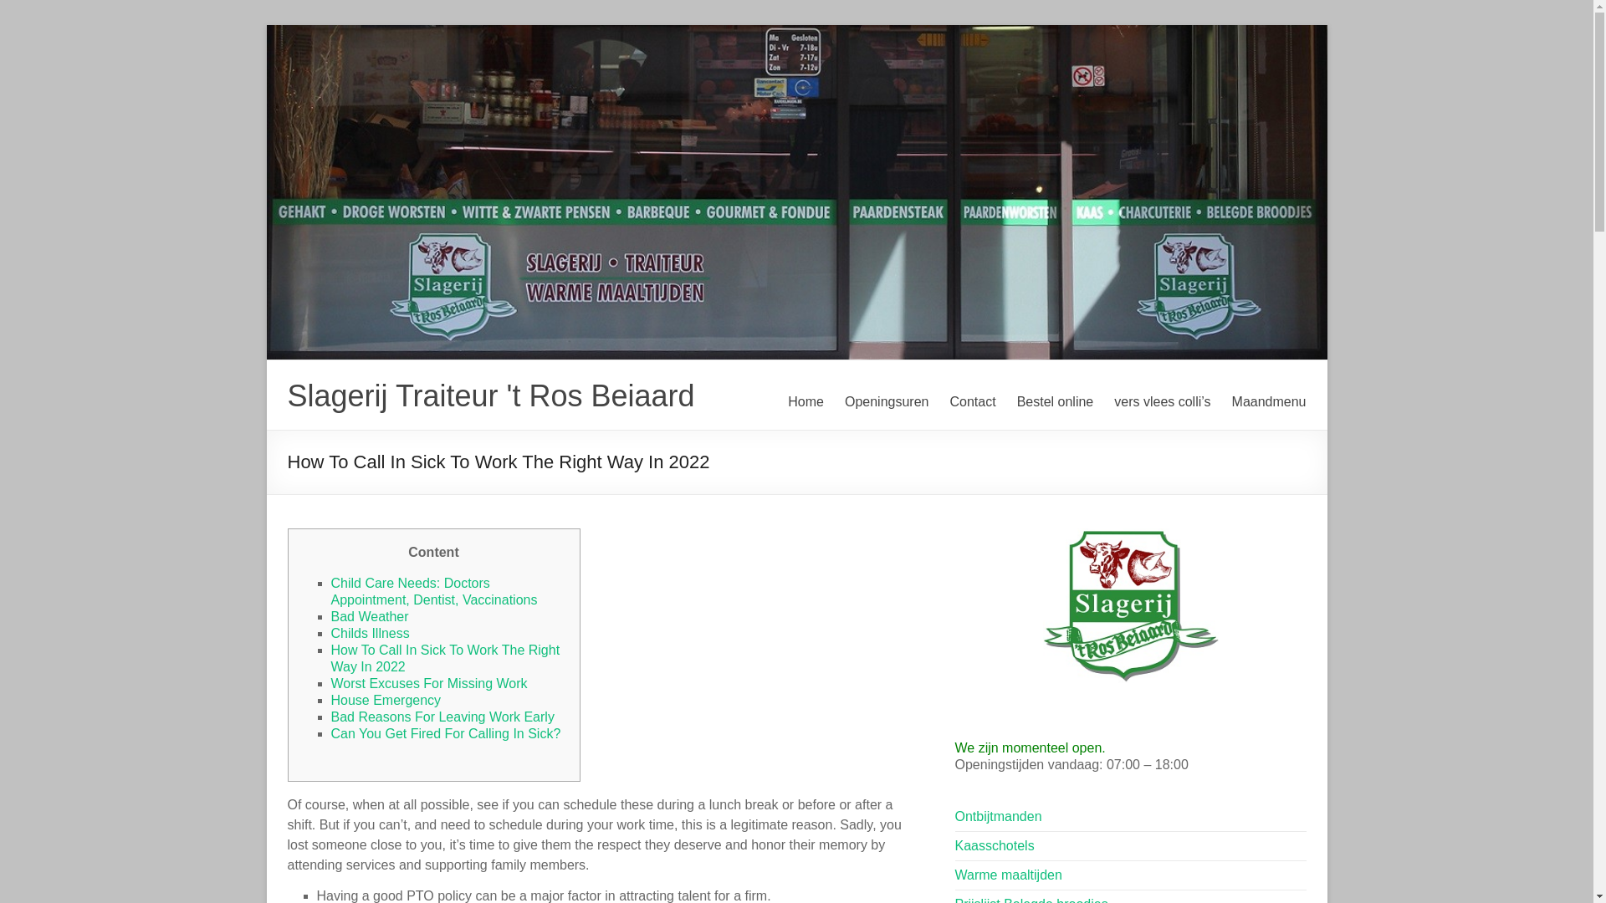  Describe the element at coordinates (972, 401) in the screenshot. I see `Contact` at that location.